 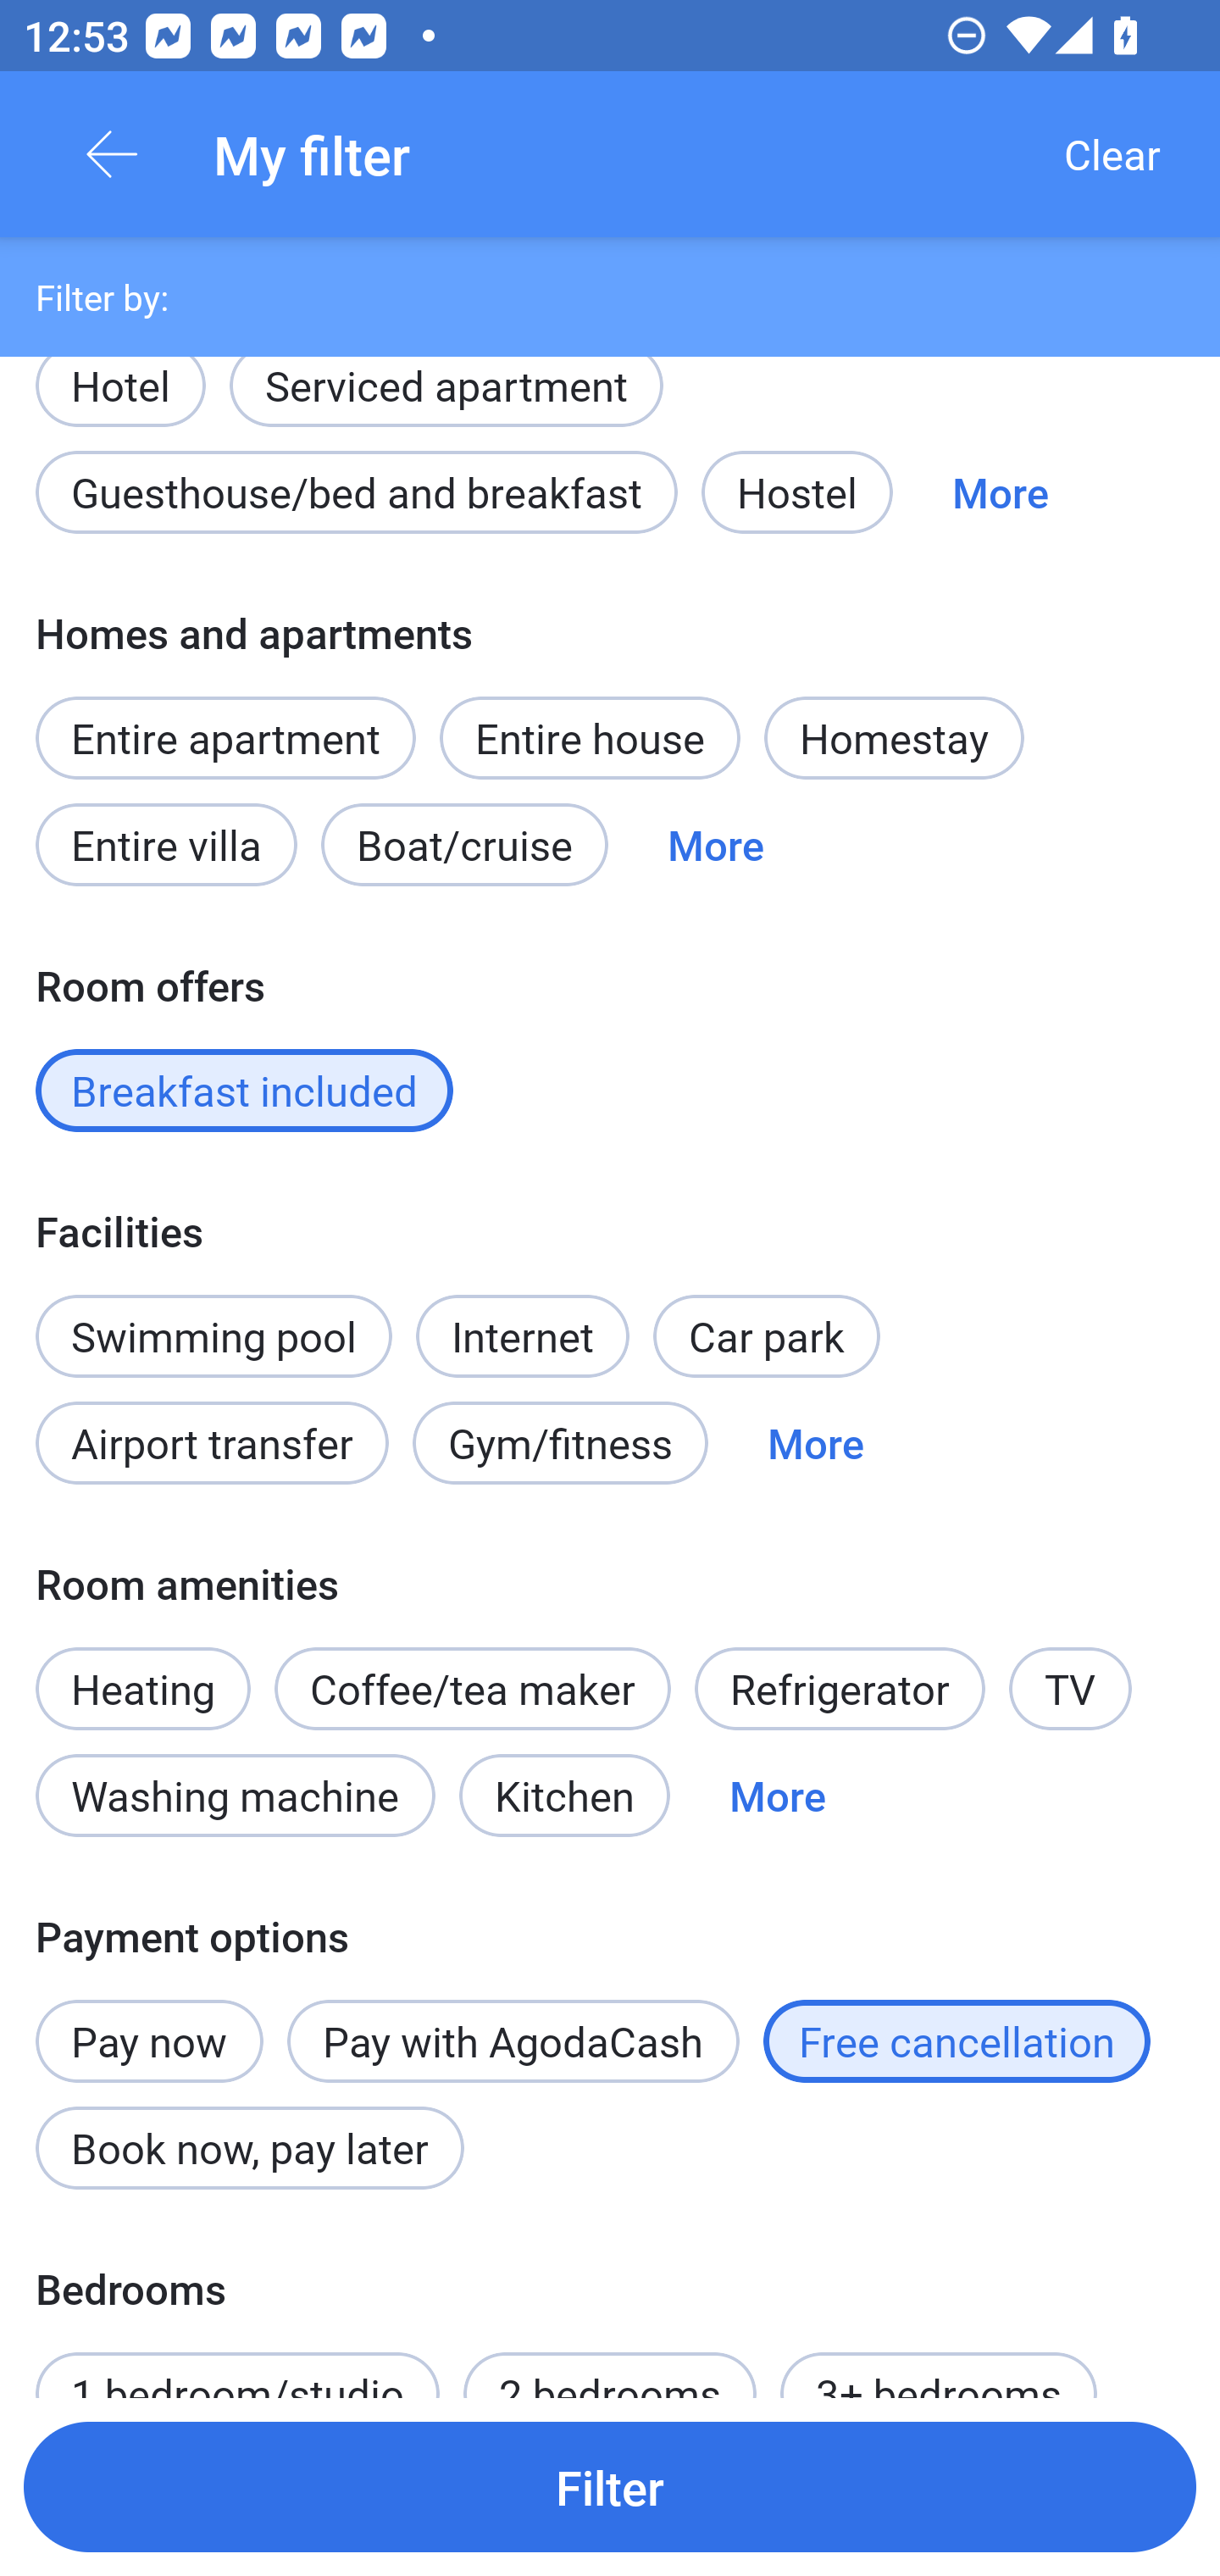 I want to click on Internet, so click(x=523, y=1319).